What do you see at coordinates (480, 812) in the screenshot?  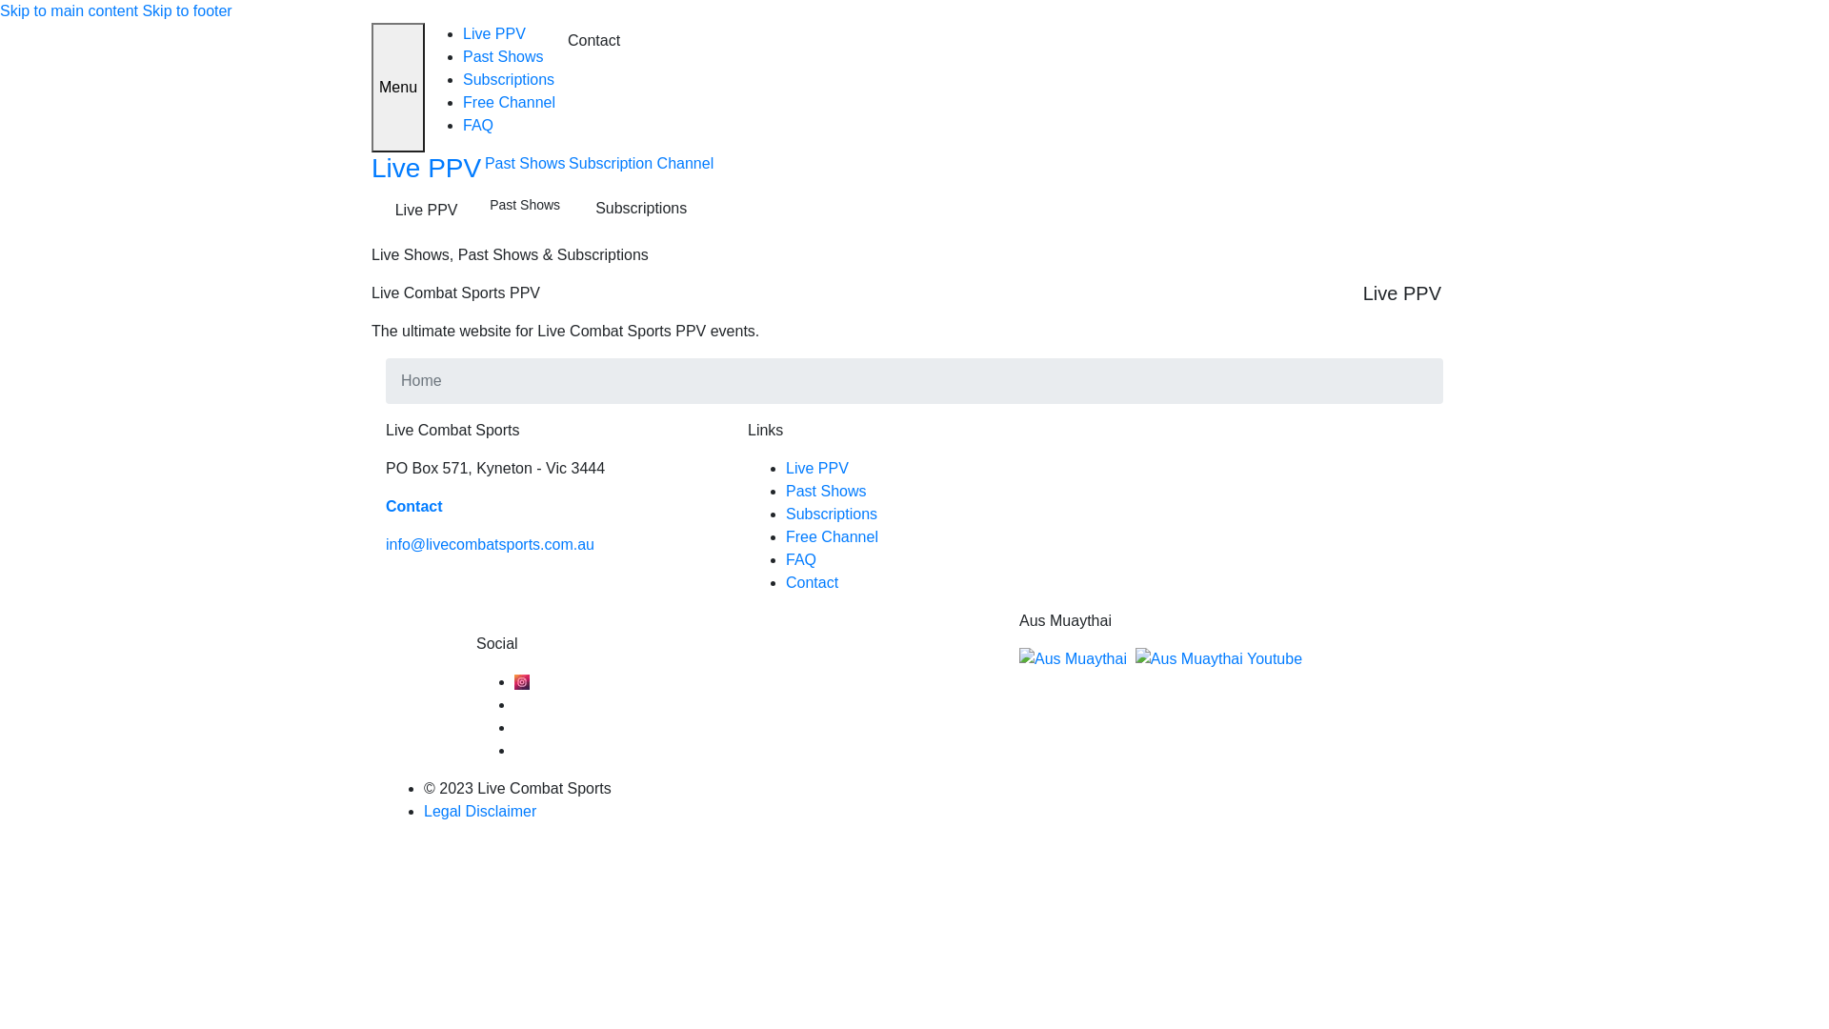 I see `Legal Disclaimer` at bounding box center [480, 812].